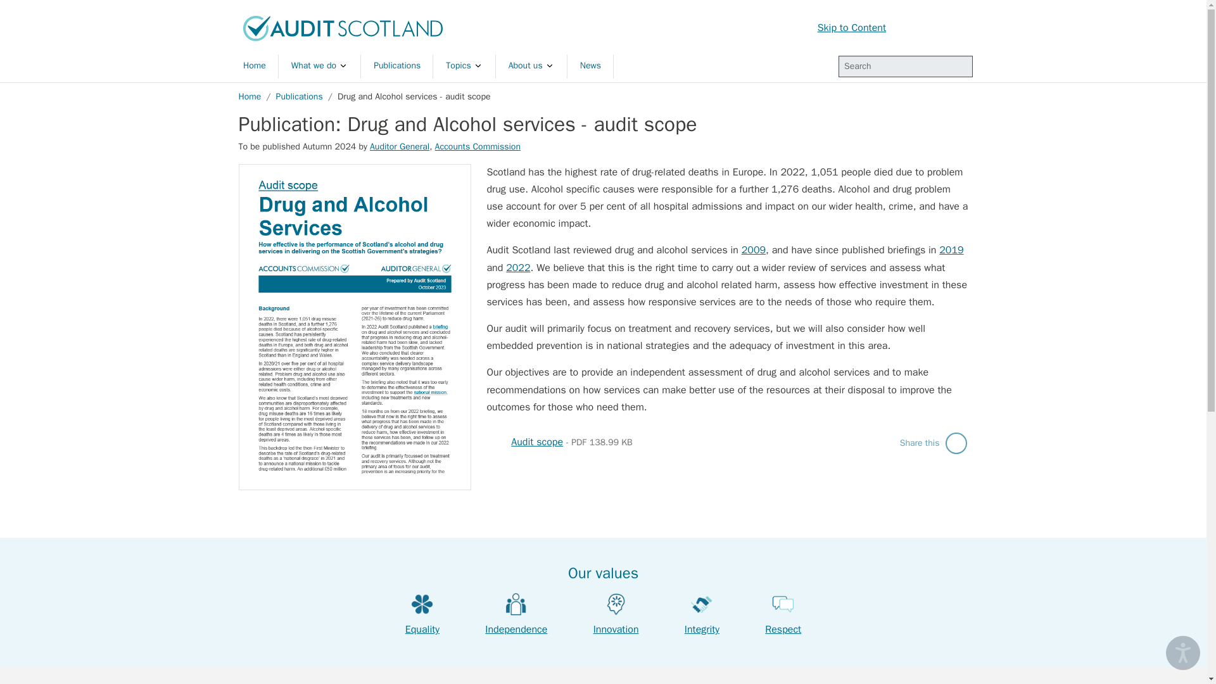  Describe the element at coordinates (1183, 653) in the screenshot. I see `Listen with the ReachDeck Toolbar` at that location.